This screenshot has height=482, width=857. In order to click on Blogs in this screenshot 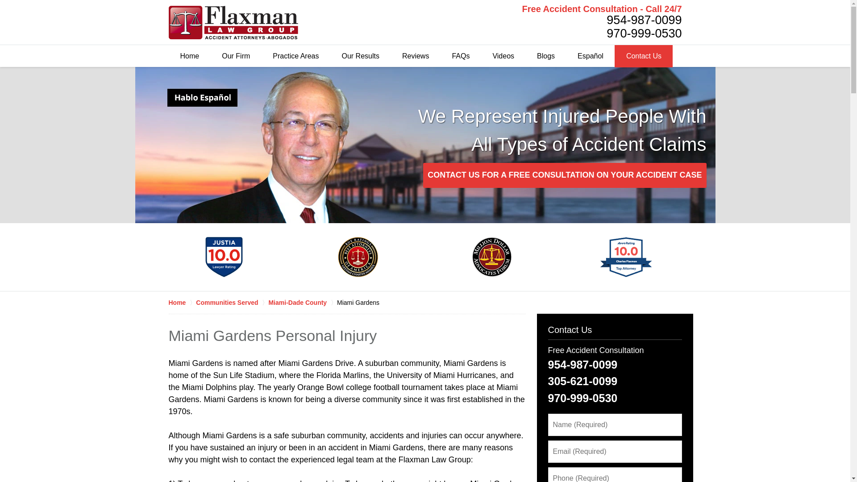, I will do `click(545, 56)`.